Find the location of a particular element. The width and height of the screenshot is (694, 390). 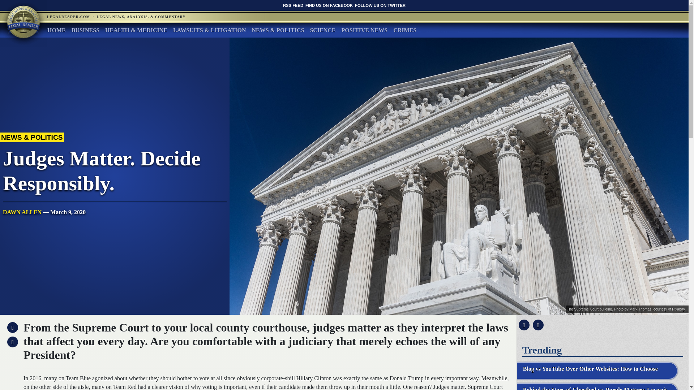

Business is located at coordinates (85, 30).